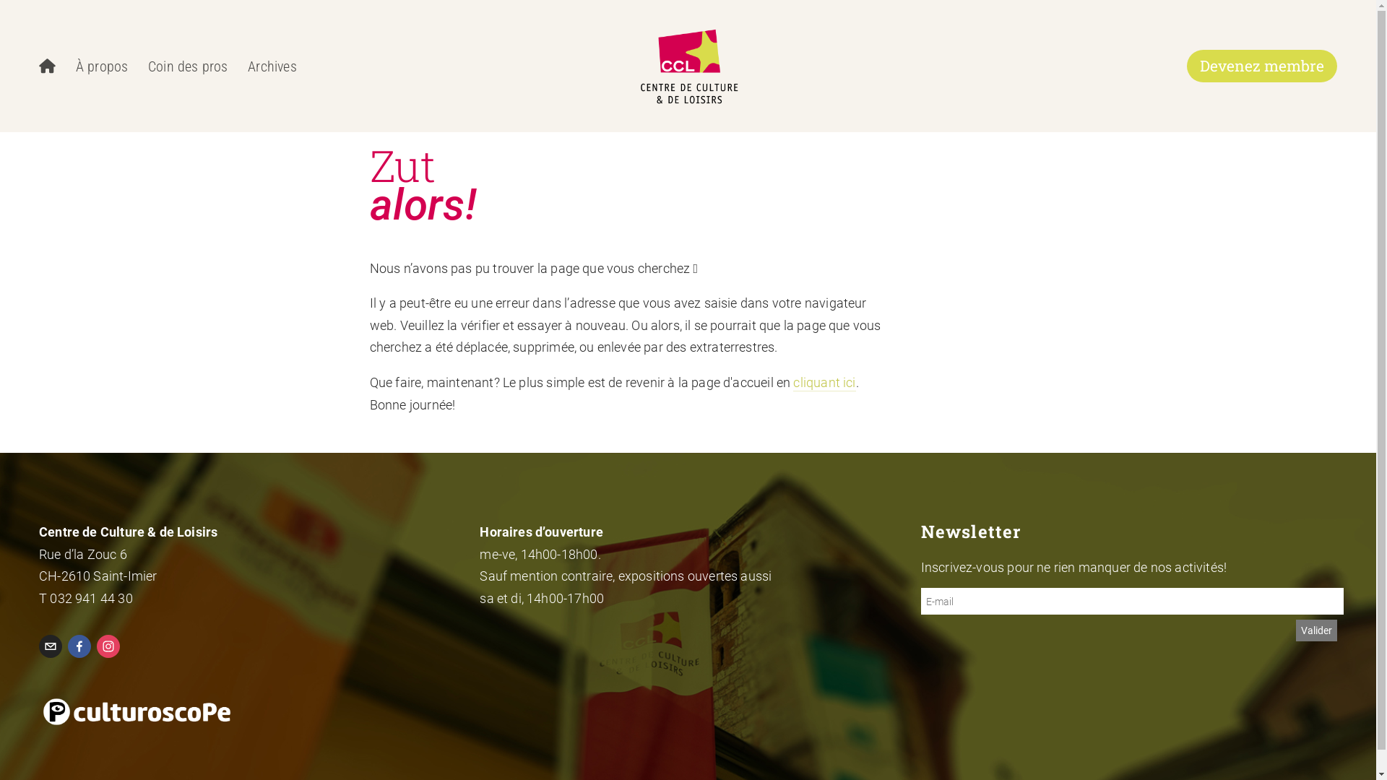 Image resolution: width=1387 pixels, height=780 pixels. What do you see at coordinates (272, 66) in the screenshot?
I see `Archives` at bounding box center [272, 66].